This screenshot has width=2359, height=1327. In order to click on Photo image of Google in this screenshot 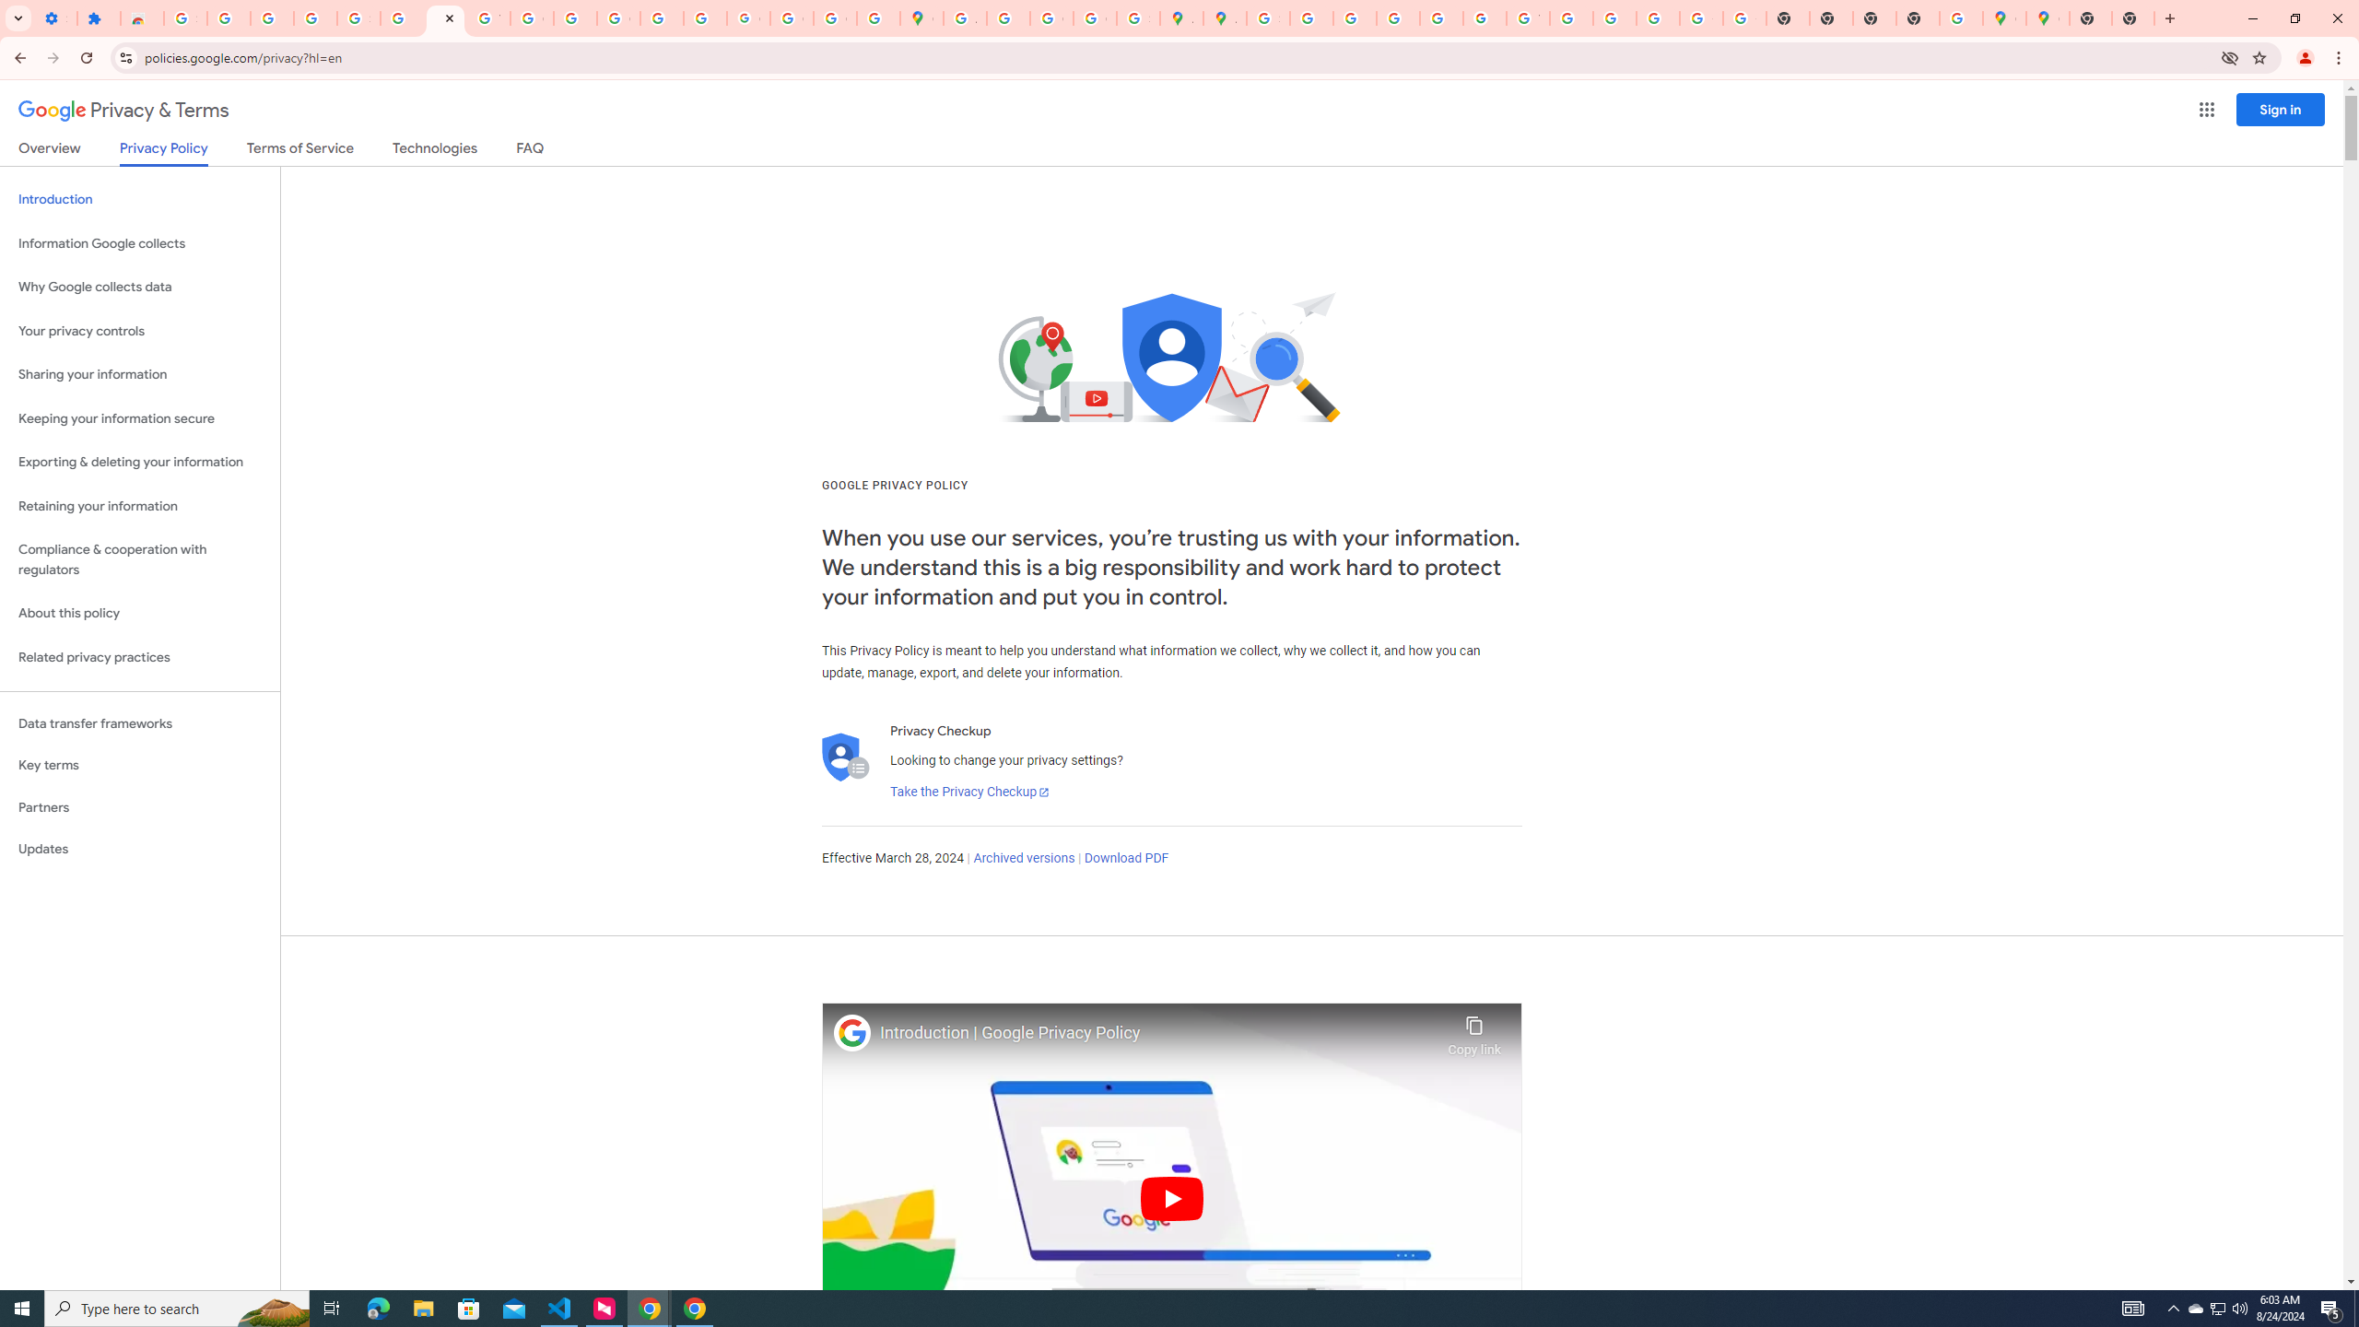, I will do `click(852, 1032)`.